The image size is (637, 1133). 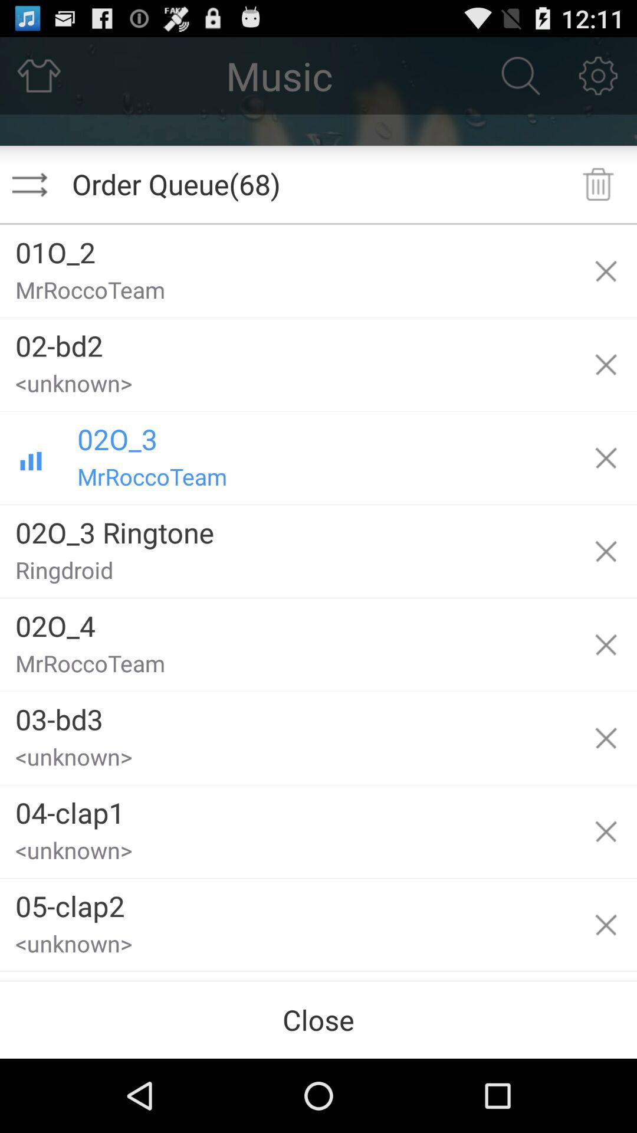 I want to click on turn on close, so click(x=318, y=1020).